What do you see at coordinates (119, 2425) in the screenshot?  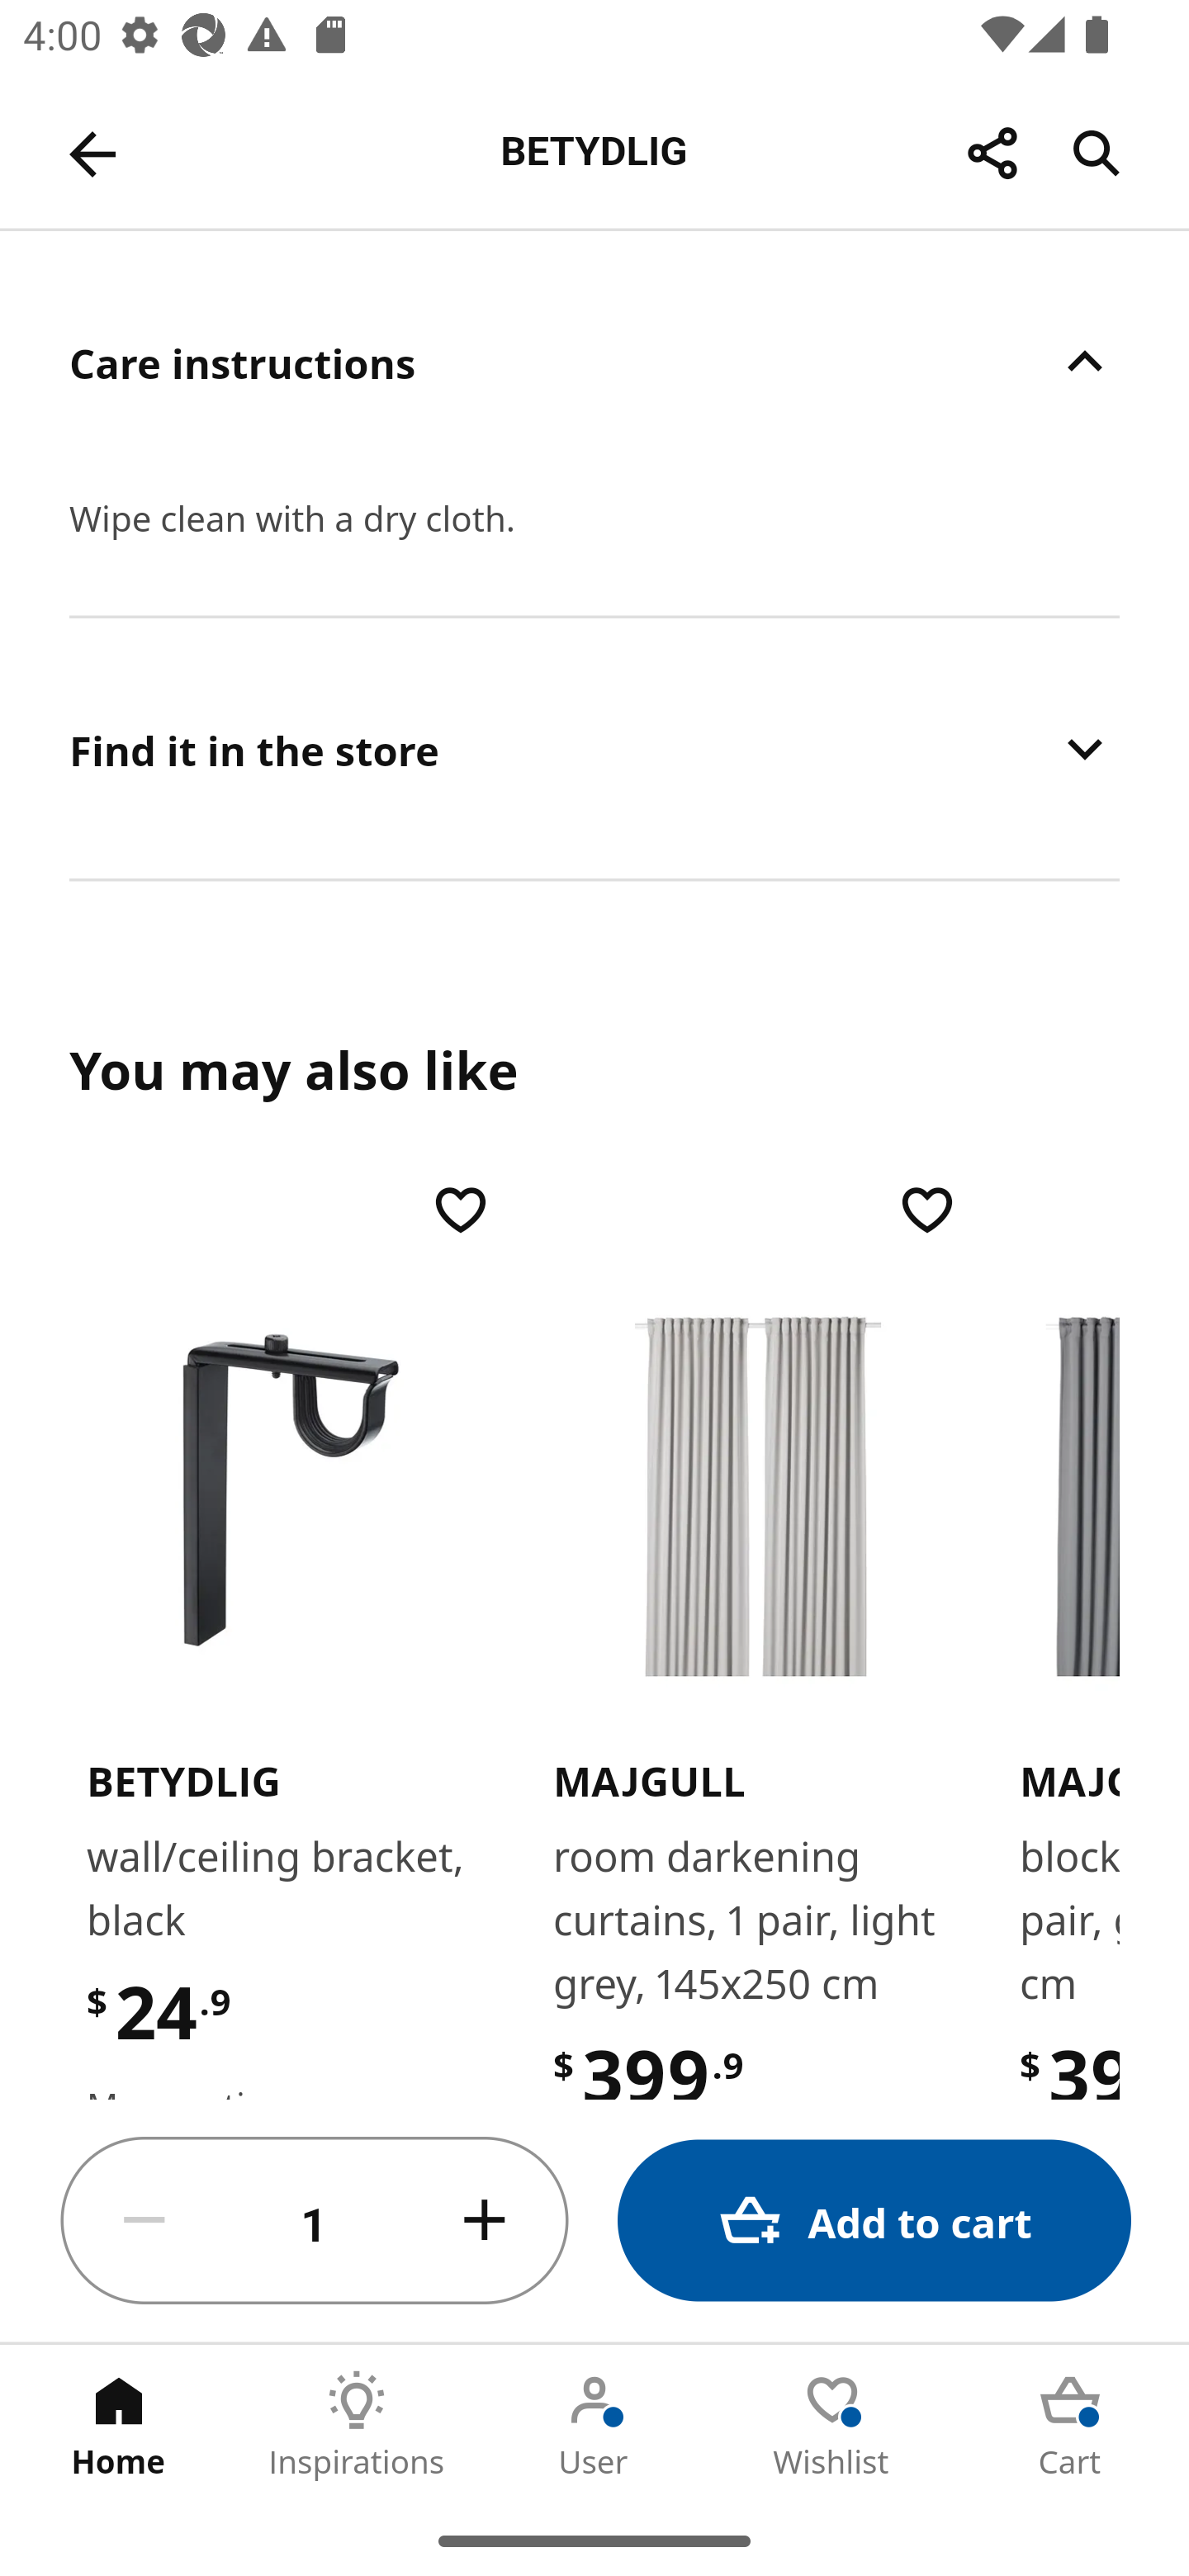 I see `Home
Tab 1 of 5` at bounding box center [119, 2425].